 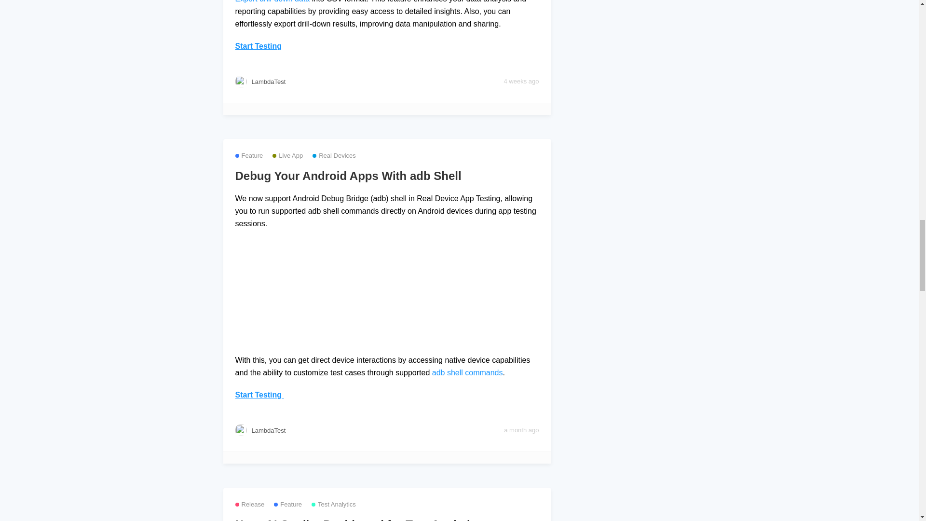 What do you see at coordinates (259, 46) in the screenshot?
I see `Start Testing` at bounding box center [259, 46].